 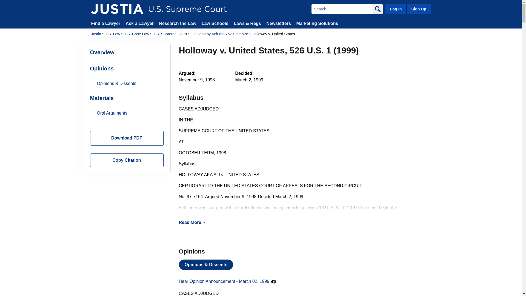 I want to click on U.S. Supreme Court, so click(x=170, y=34).